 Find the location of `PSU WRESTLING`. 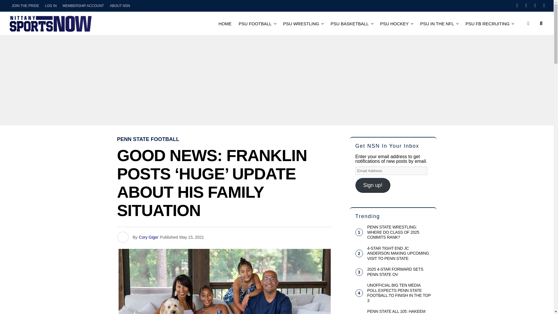

PSU WRESTLING is located at coordinates (301, 23).